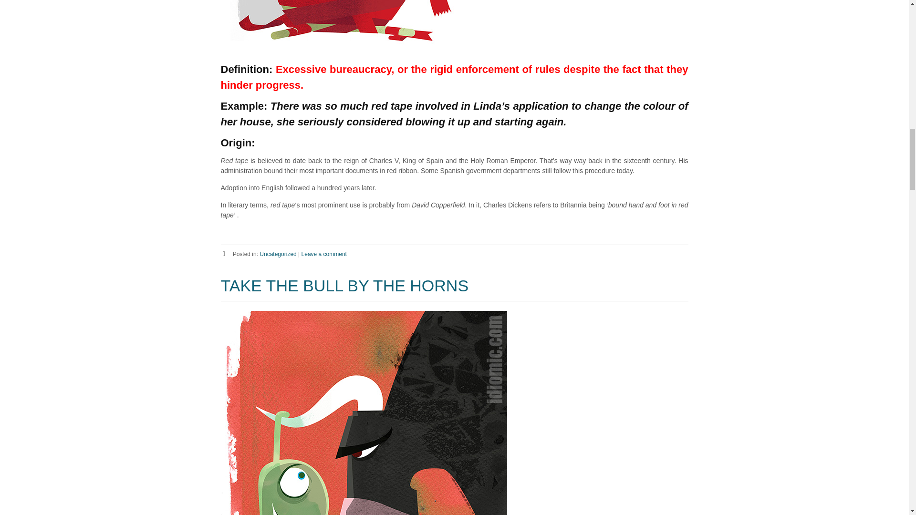  I want to click on TAKE THE BULL BY THE HORNS, so click(344, 285).